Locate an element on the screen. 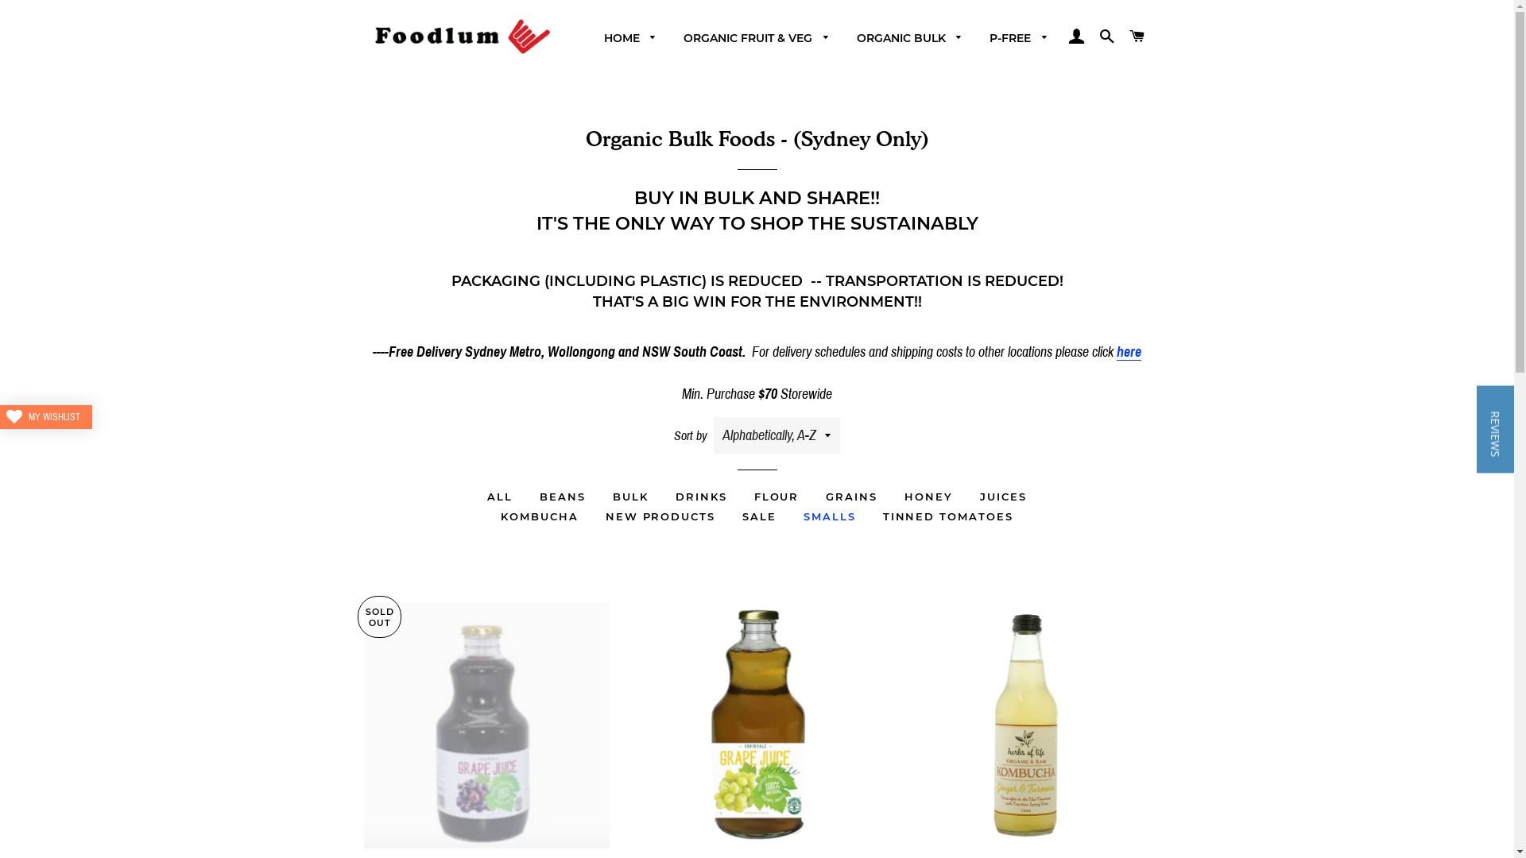 Image resolution: width=1526 pixels, height=858 pixels. KOMBUCHA is located at coordinates (540, 516).